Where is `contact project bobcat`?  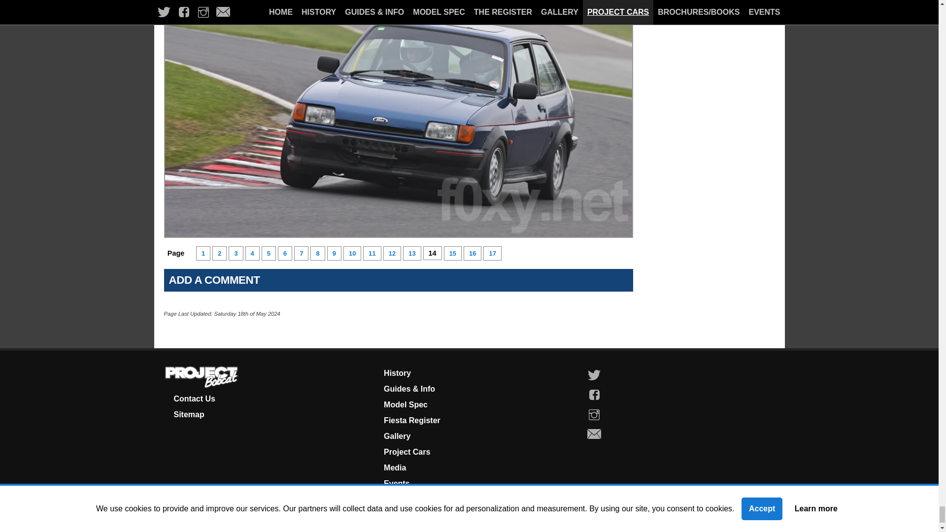
contact project bobcat is located at coordinates (194, 399).